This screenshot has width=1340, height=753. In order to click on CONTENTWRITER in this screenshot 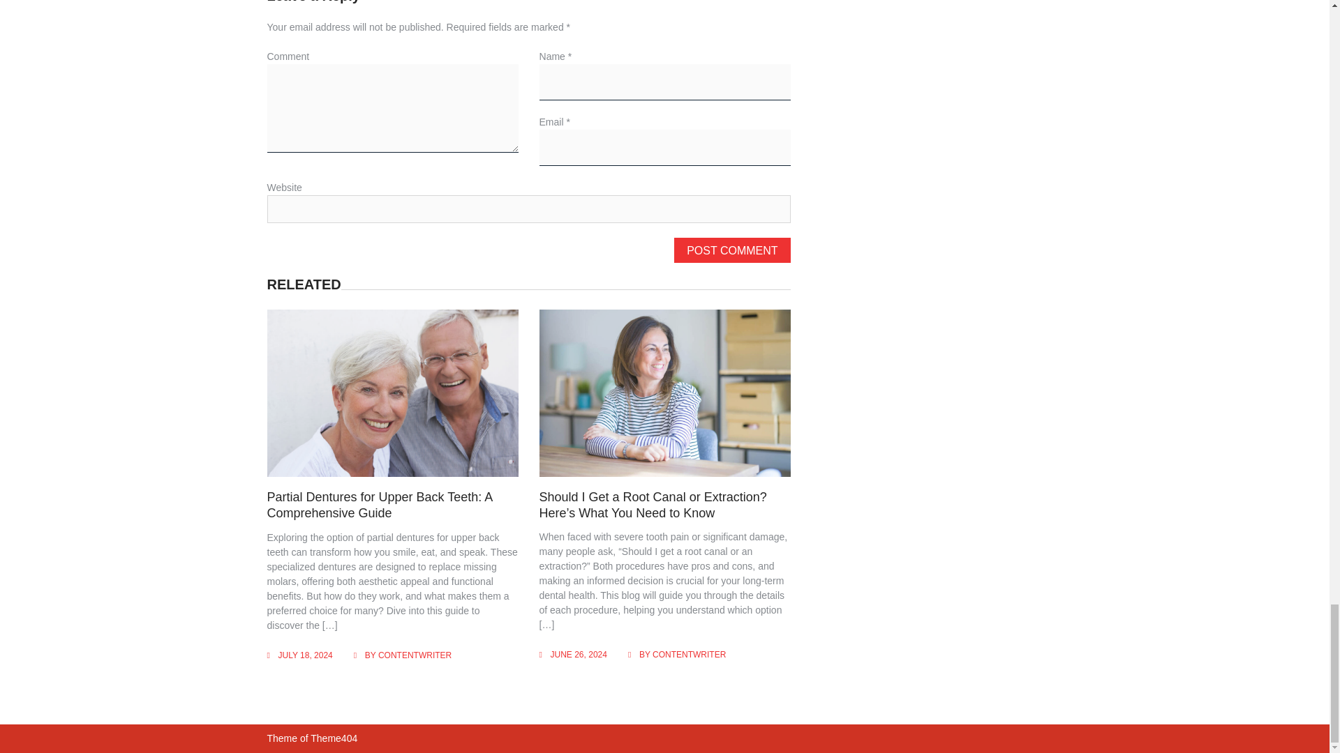, I will do `click(690, 655)`.